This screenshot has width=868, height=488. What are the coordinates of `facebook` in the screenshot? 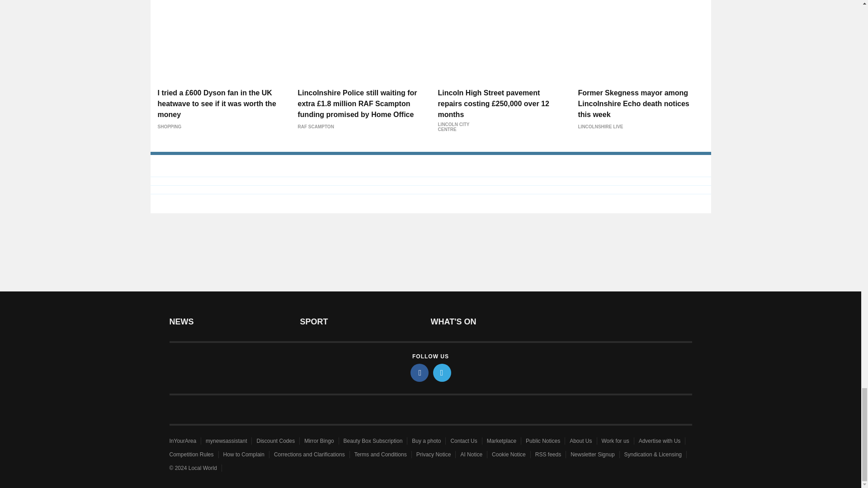 It's located at (420, 372).